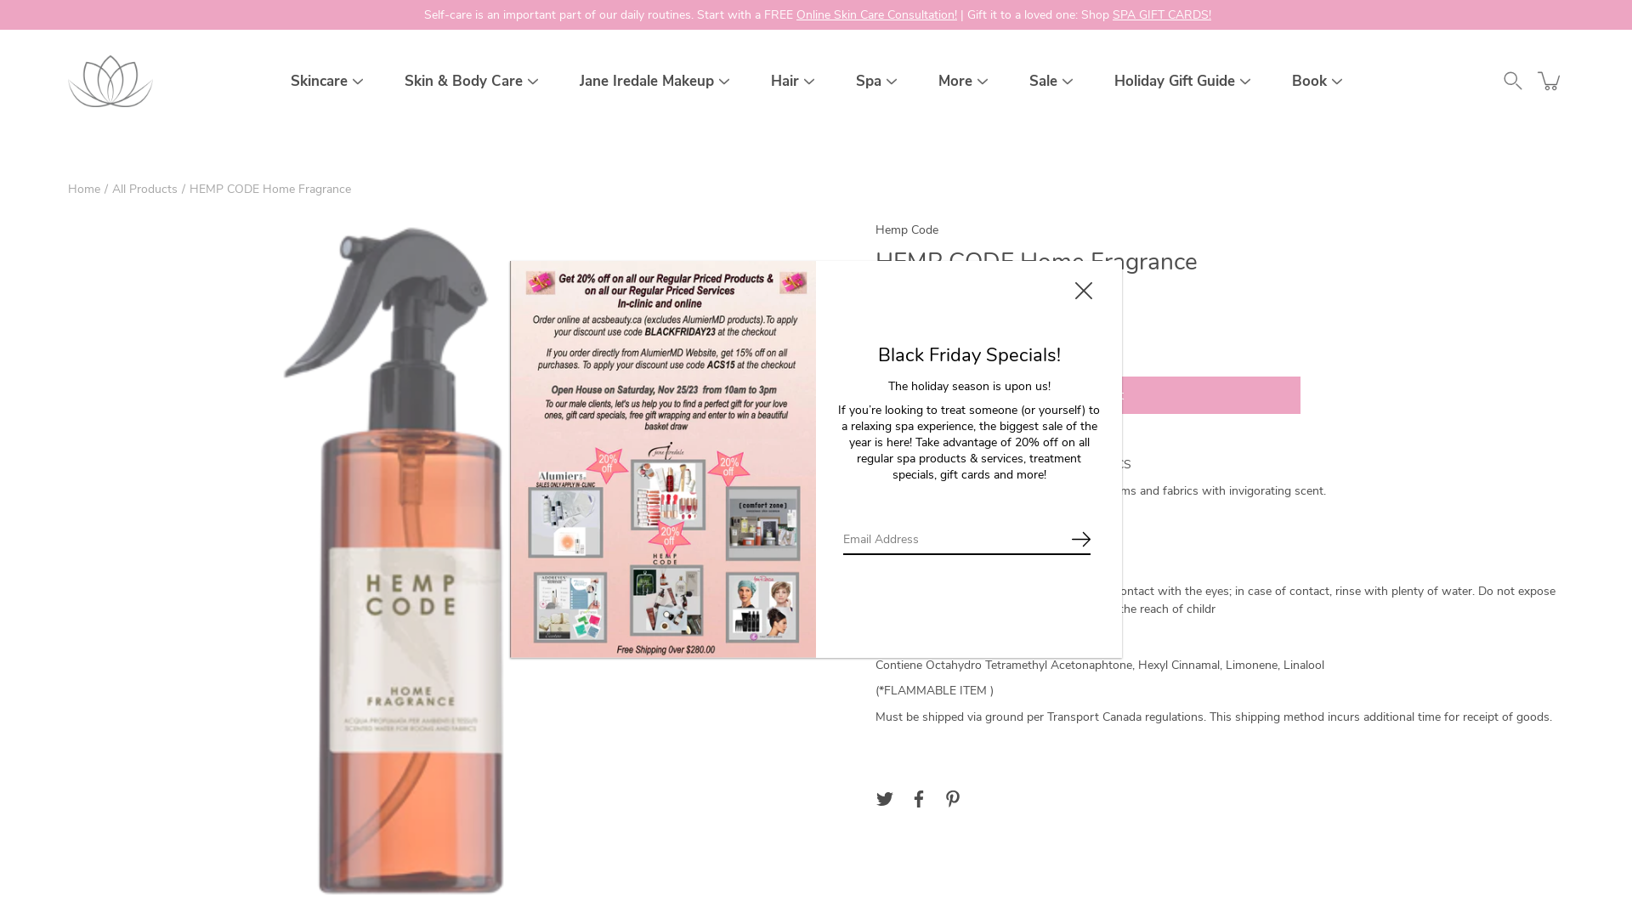 This screenshot has height=918, width=1632. What do you see at coordinates (647, 82) in the screenshot?
I see `Jane Iredale Makeup` at bounding box center [647, 82].